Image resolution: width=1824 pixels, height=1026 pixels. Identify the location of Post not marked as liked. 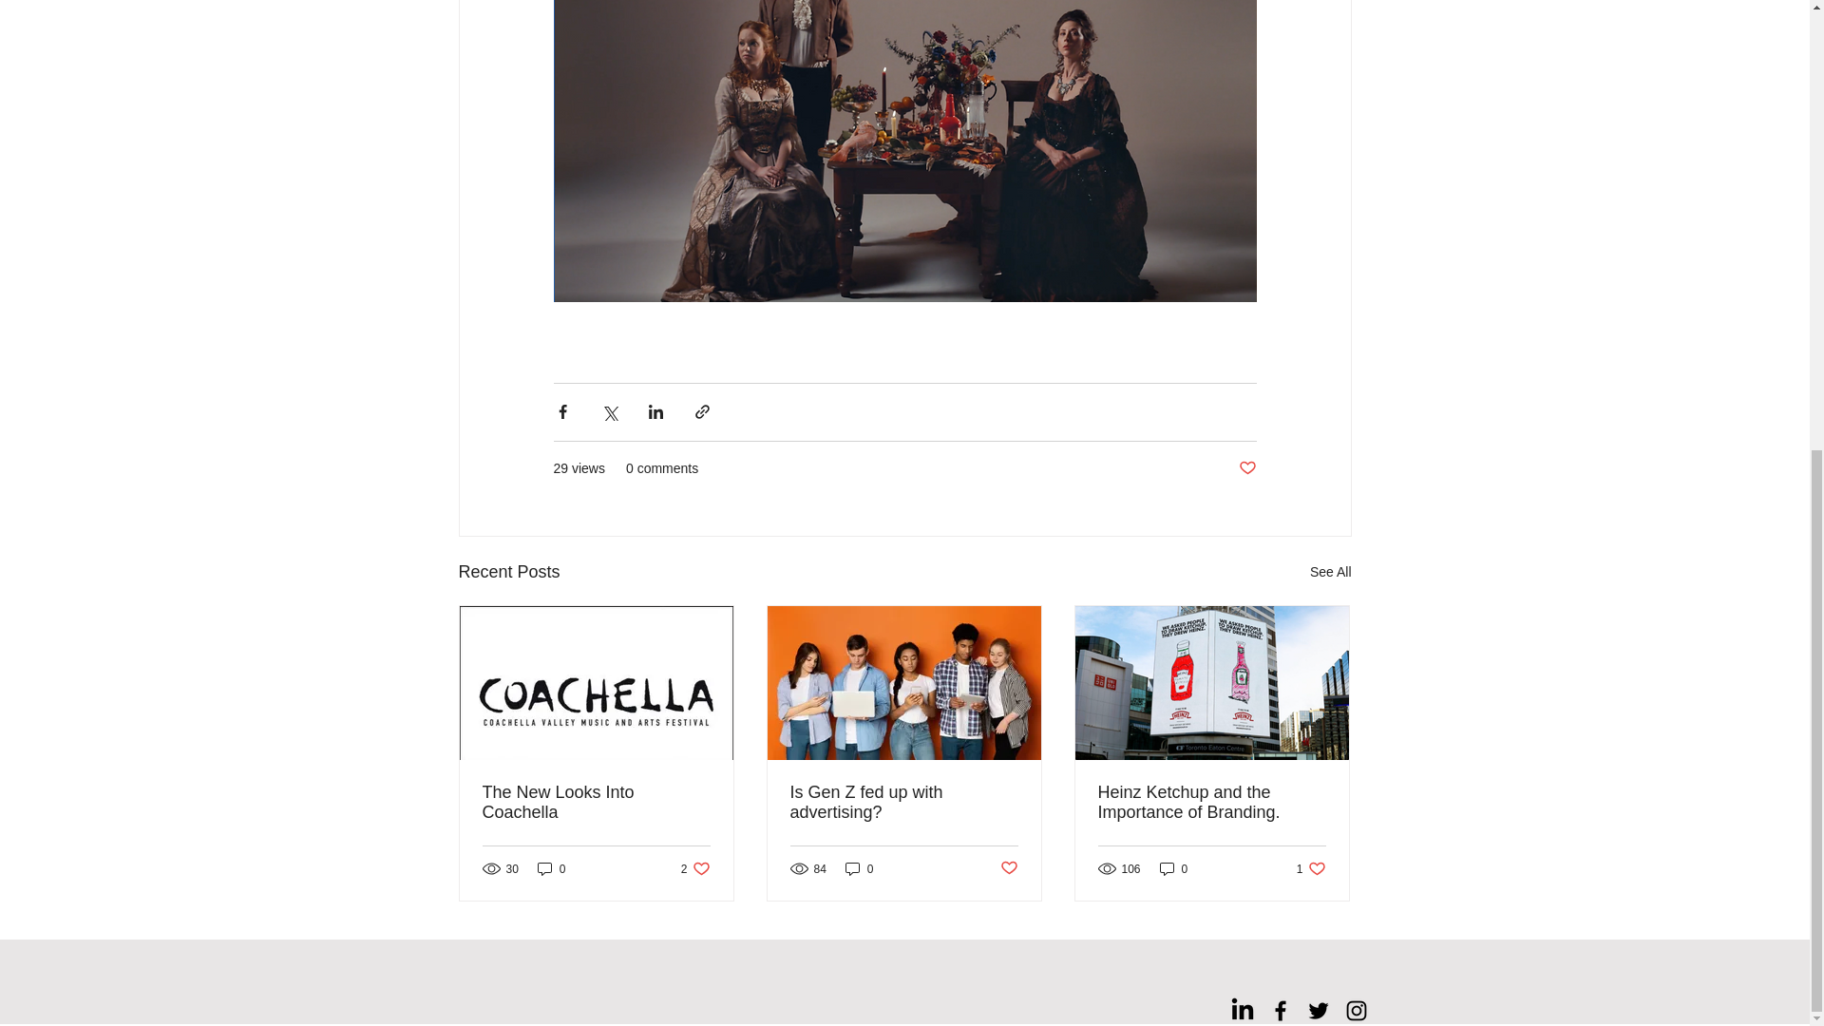
(1311, 868).